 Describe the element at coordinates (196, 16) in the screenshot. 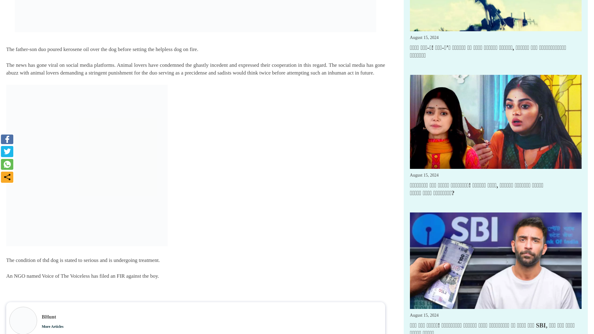

I see `ad image` at that location.